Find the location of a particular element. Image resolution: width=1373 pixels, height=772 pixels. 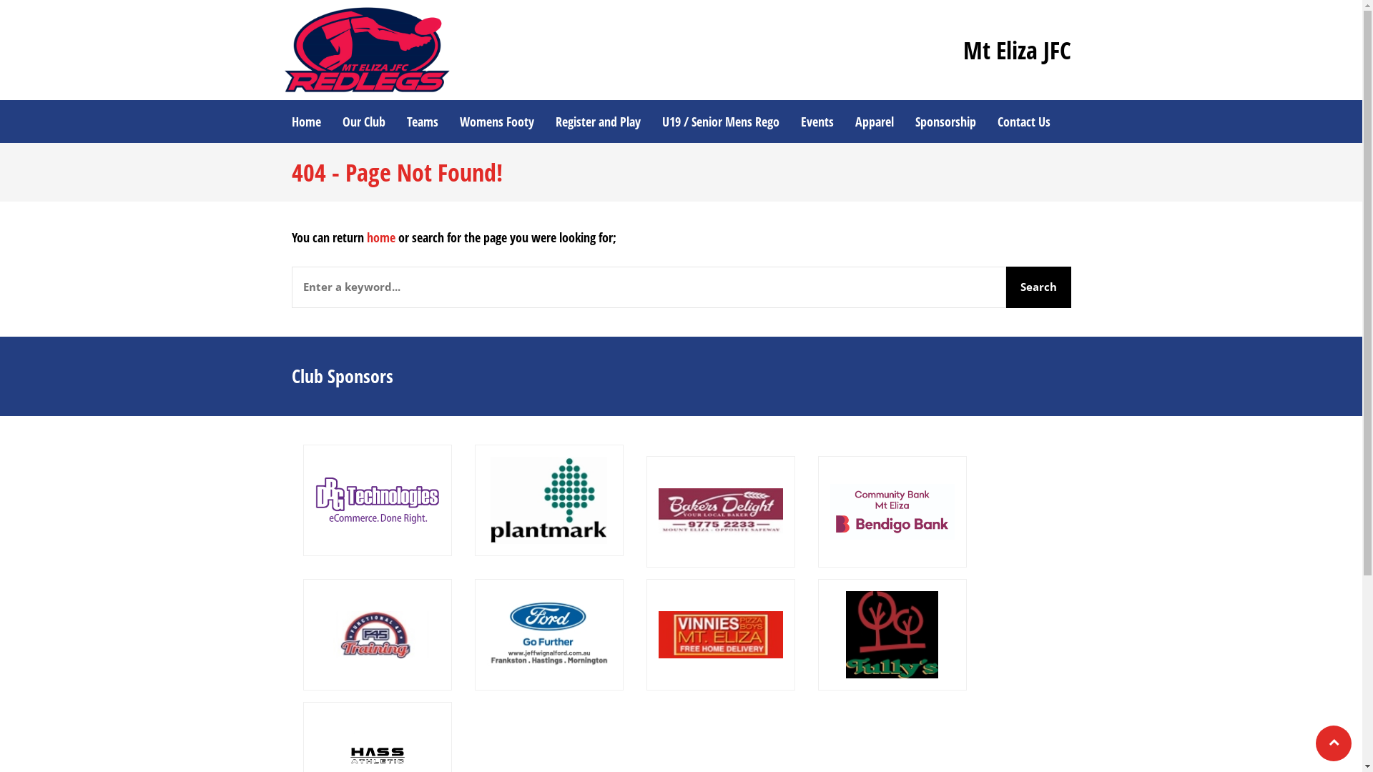

Search is located at coordinates (1038, 287).